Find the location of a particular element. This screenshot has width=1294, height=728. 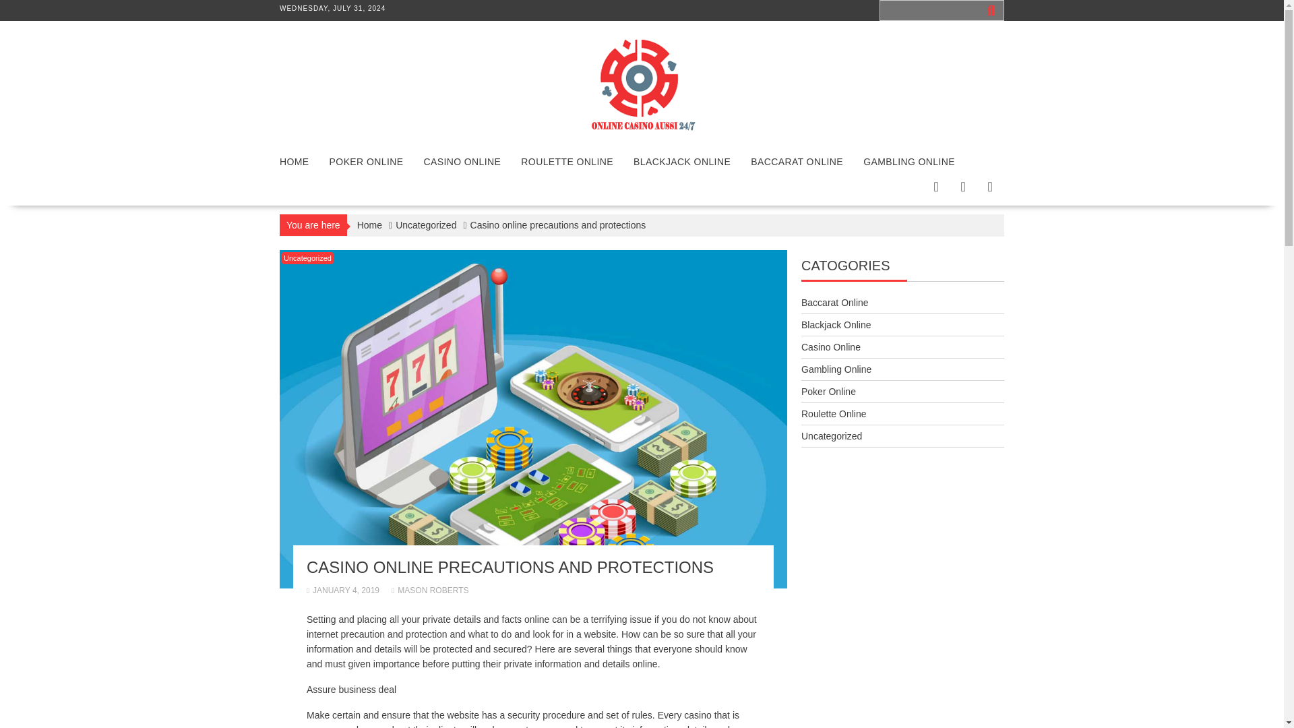

Uncategorized is located at coordinates (426, 224).